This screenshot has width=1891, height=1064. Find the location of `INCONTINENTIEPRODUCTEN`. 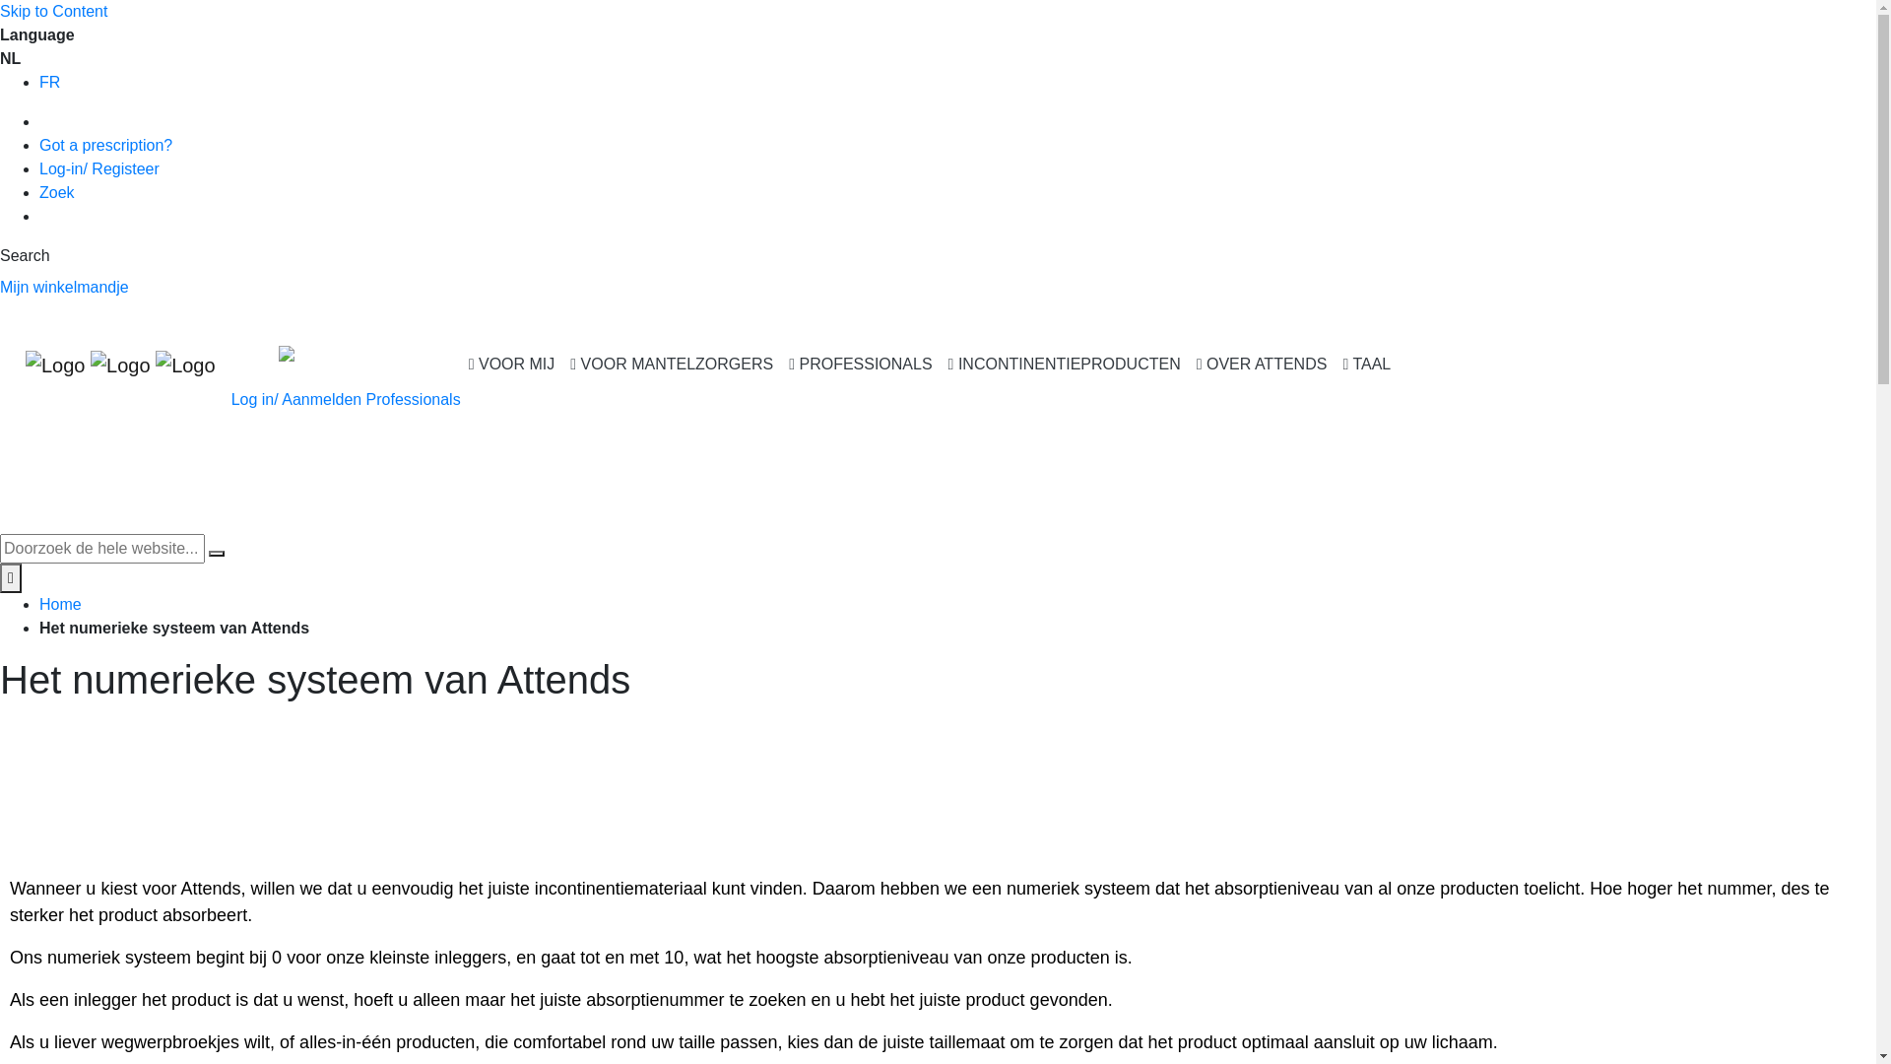

INCONTINENTIEPRODUCTEN is located at coordinates (1065, 365).